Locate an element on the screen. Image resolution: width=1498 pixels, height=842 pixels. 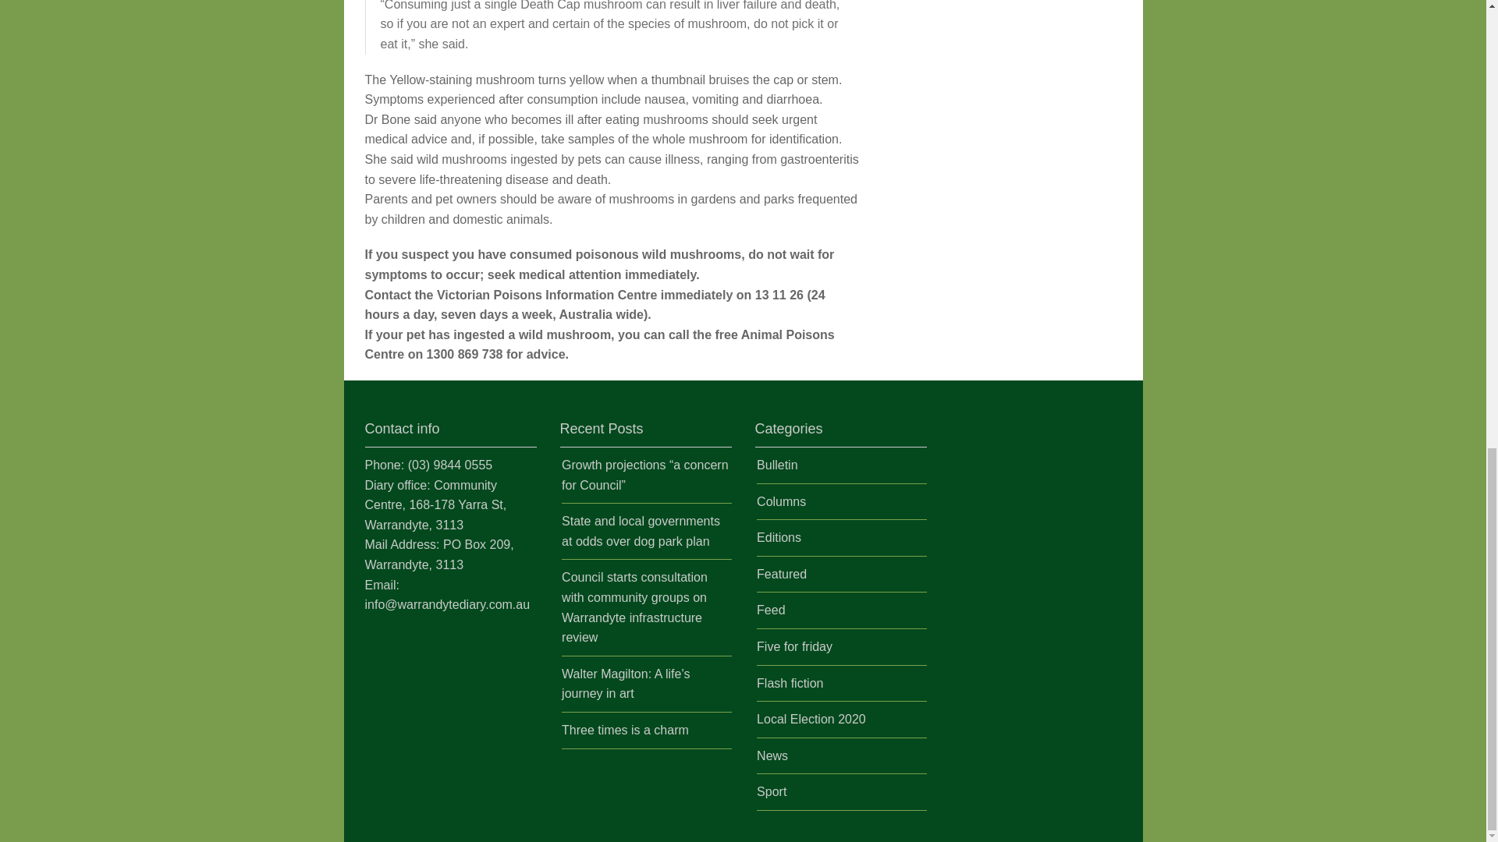
Three times is a charm is located at coordinates (626, 730).